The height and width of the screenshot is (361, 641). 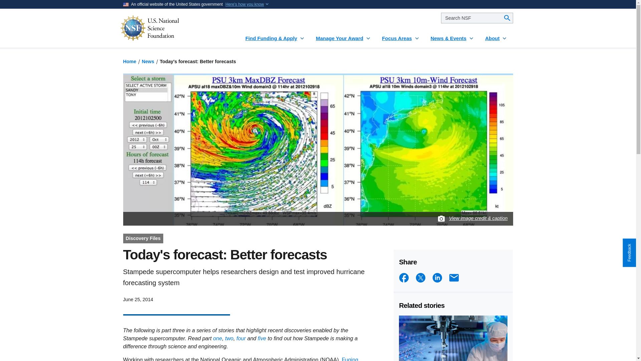 What do you see at coordinates (454, 277) in the screenshot?
I see `Email` at bounding box center [454, 277].